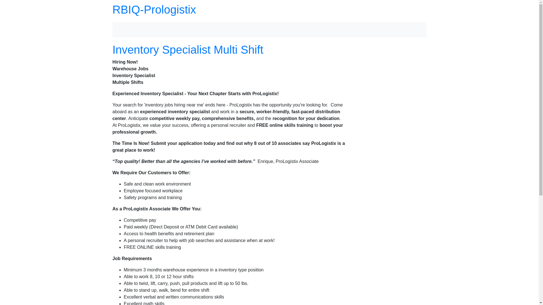 The width and height of the screenshot is (543, 305). I want to click on RBIQ-Prologistix, so click(154, 10).